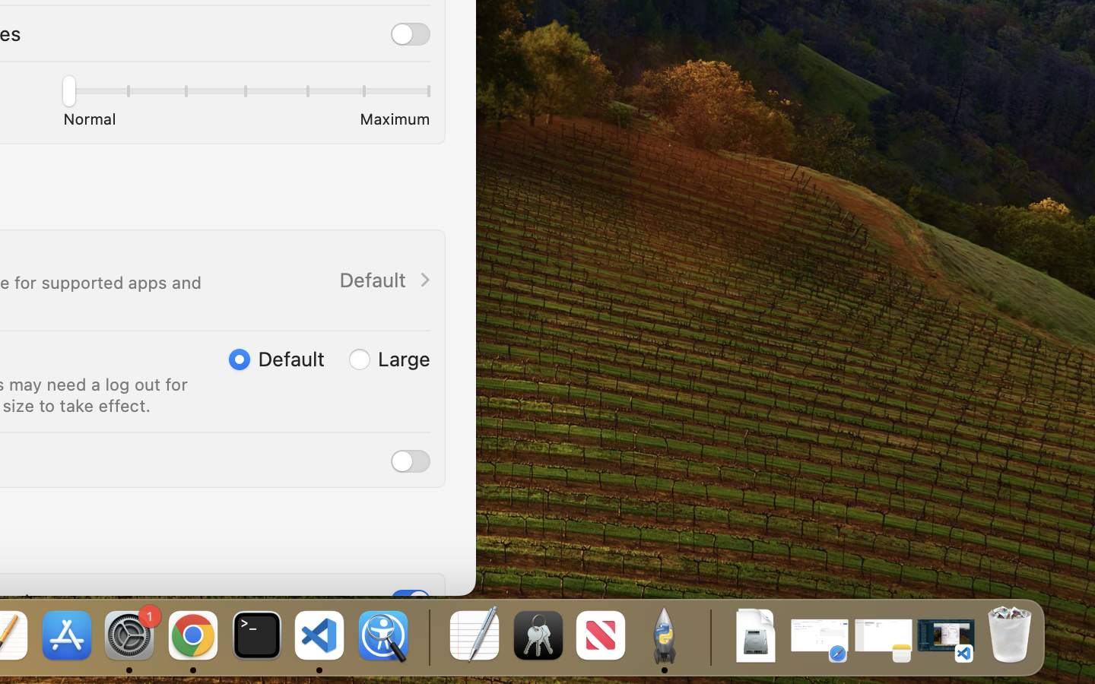  Describe the element at coordinates (276, 359) in the screenshot. I see `1` at that location.